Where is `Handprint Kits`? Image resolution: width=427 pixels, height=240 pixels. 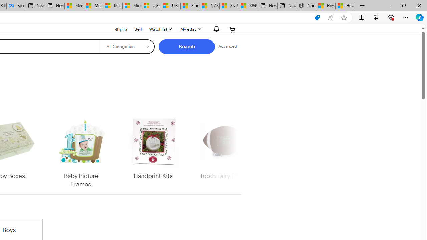 Handprint Kits is located at coordinates (153, 148).